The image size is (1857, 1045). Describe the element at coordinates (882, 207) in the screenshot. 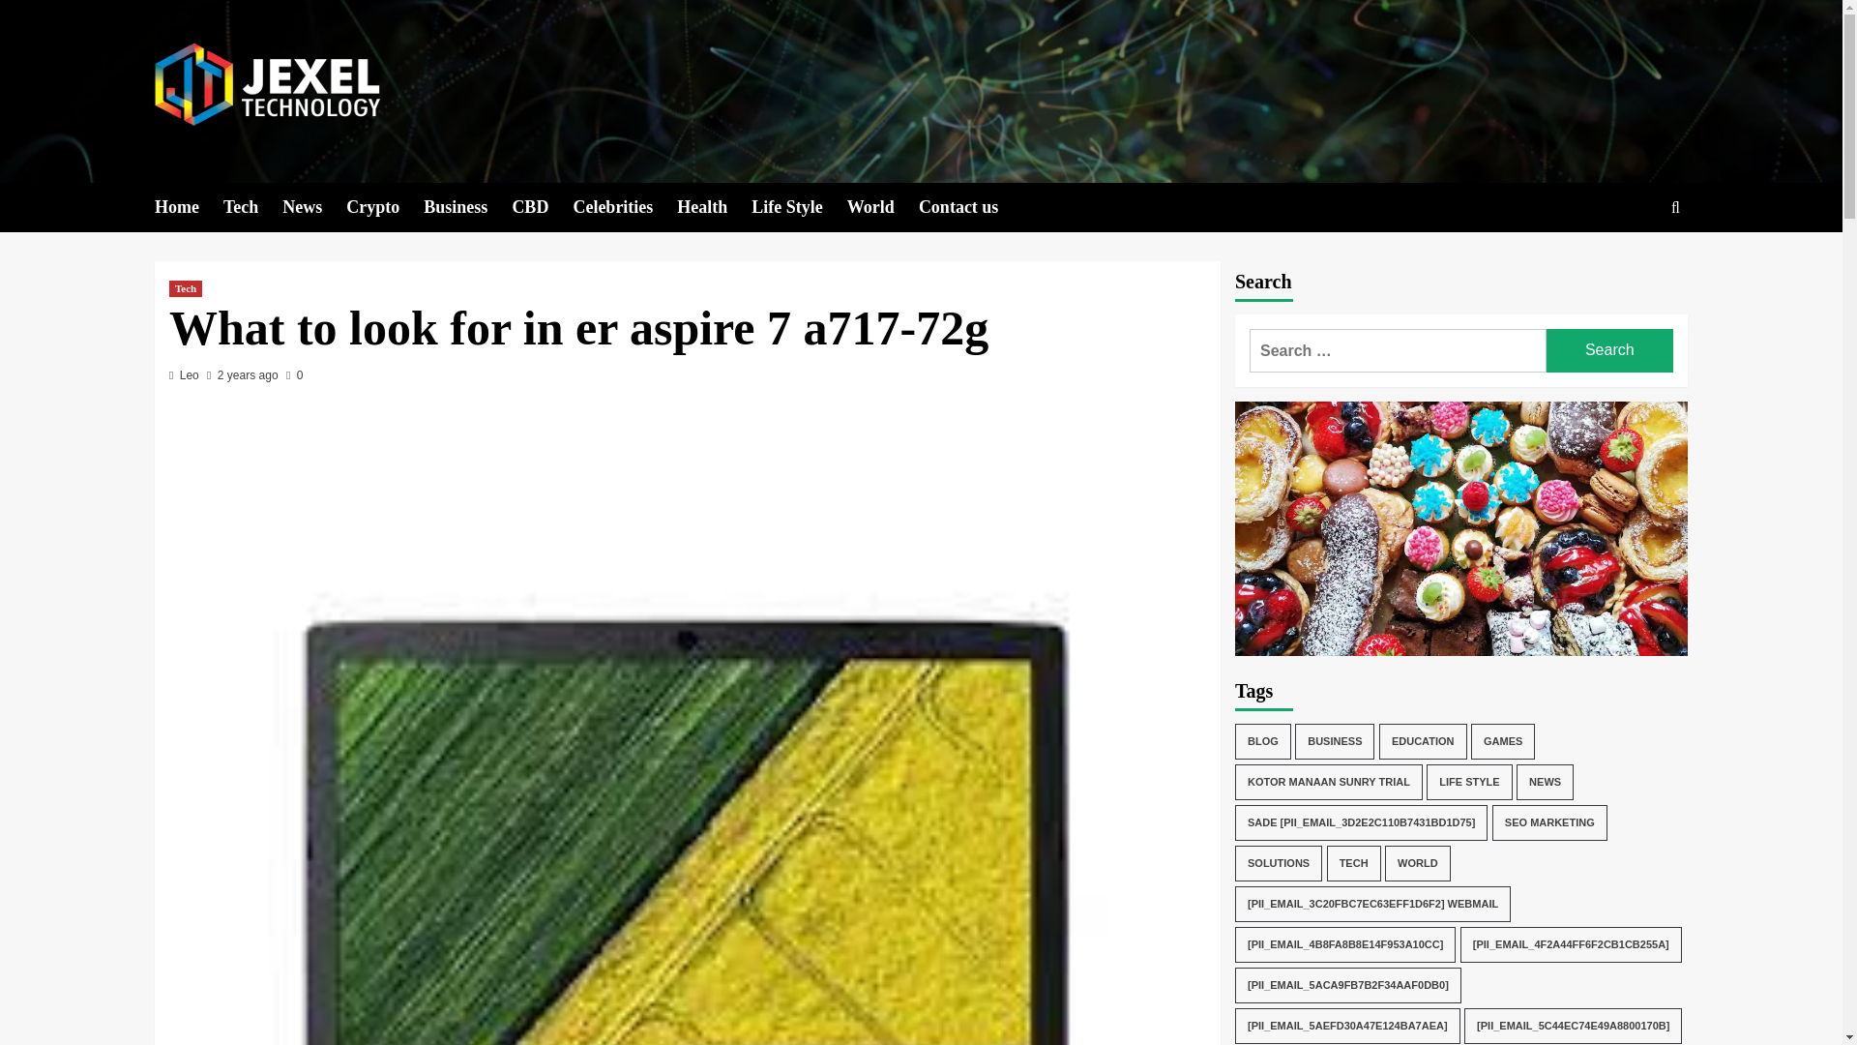

I see `World` at that location.